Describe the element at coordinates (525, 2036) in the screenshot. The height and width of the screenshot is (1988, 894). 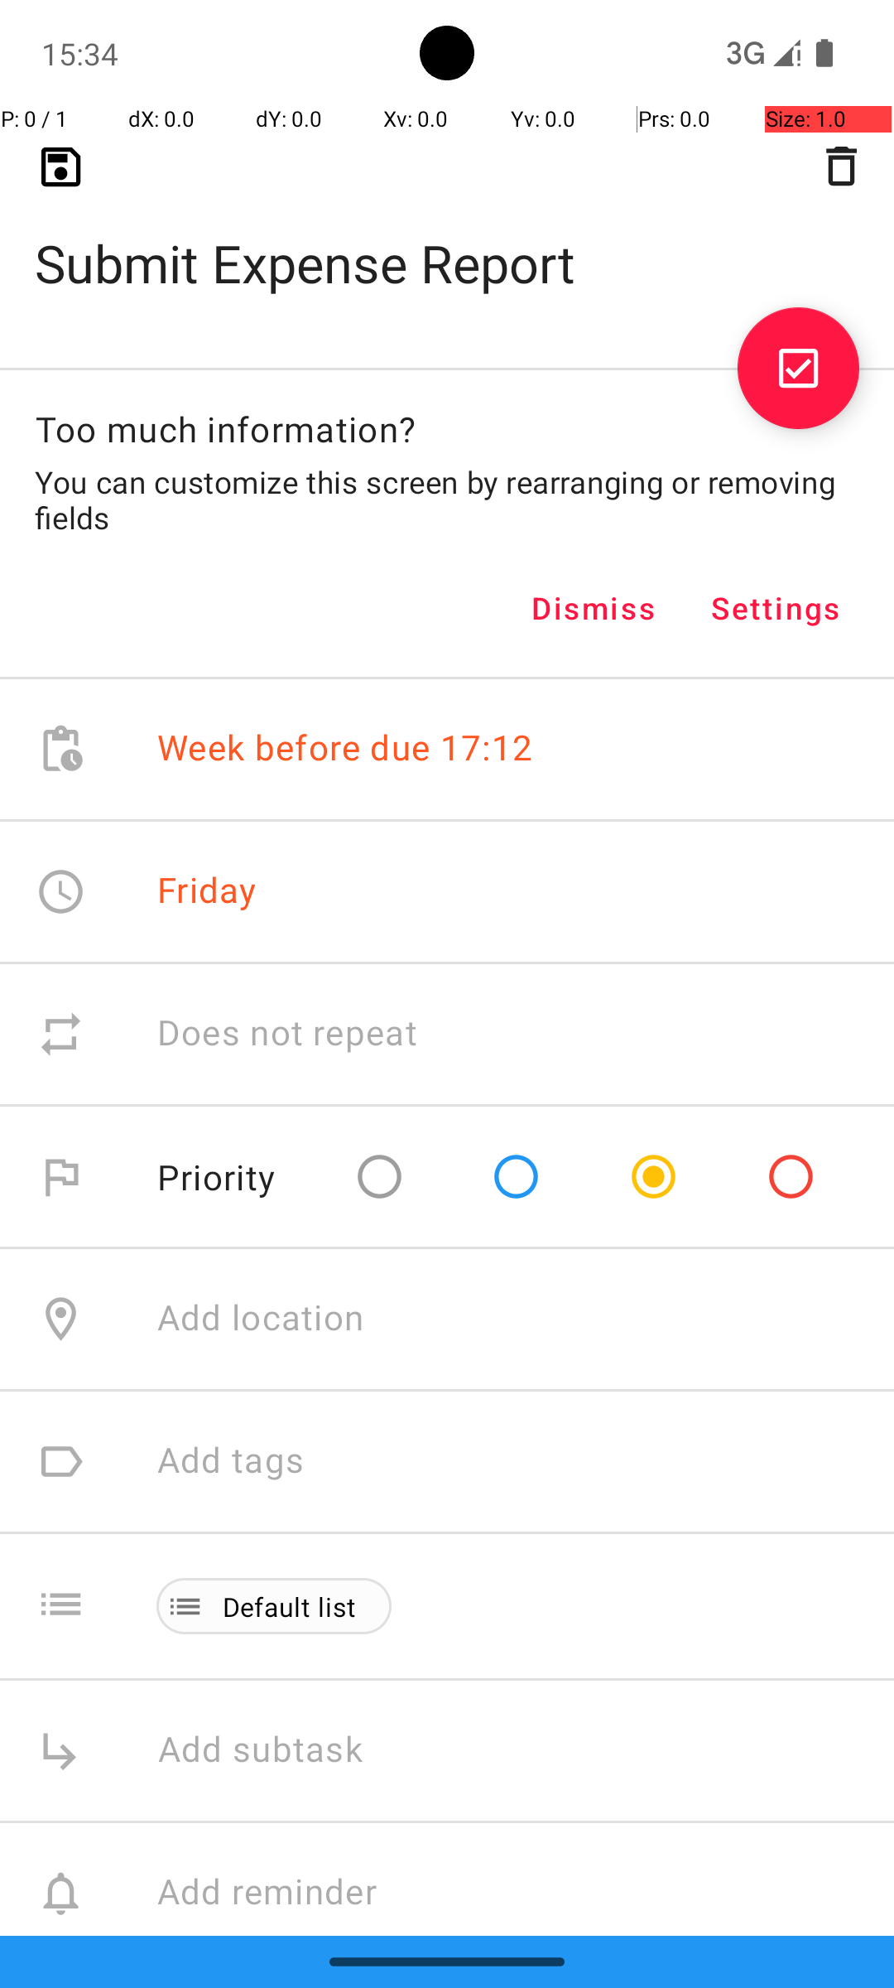
I see `Add attachment` at that location.